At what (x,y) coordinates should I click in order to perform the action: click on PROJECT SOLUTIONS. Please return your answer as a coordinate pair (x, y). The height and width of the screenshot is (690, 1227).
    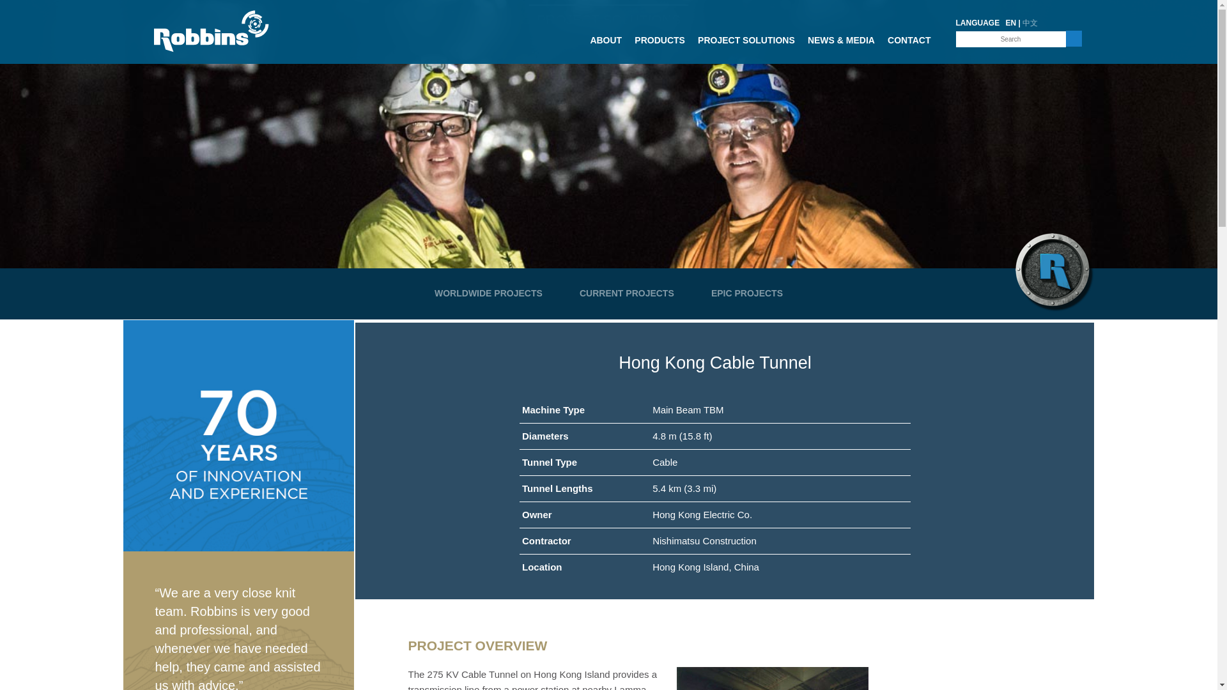
    Looking at the image, I should click on (746, 43).